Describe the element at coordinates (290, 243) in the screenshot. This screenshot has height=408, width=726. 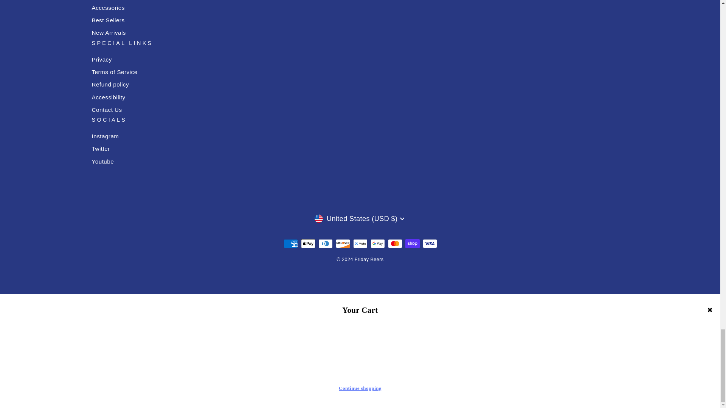
I see `American Express` at that location.